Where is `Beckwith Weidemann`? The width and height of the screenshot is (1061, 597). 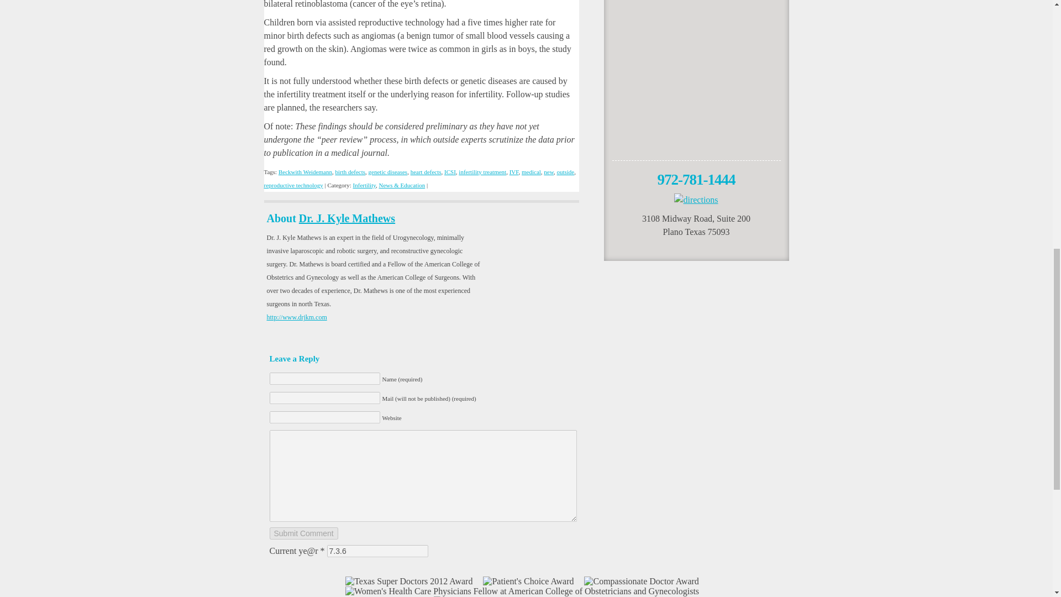
Beckwith Weidemann is located at coordinates (305, 171).